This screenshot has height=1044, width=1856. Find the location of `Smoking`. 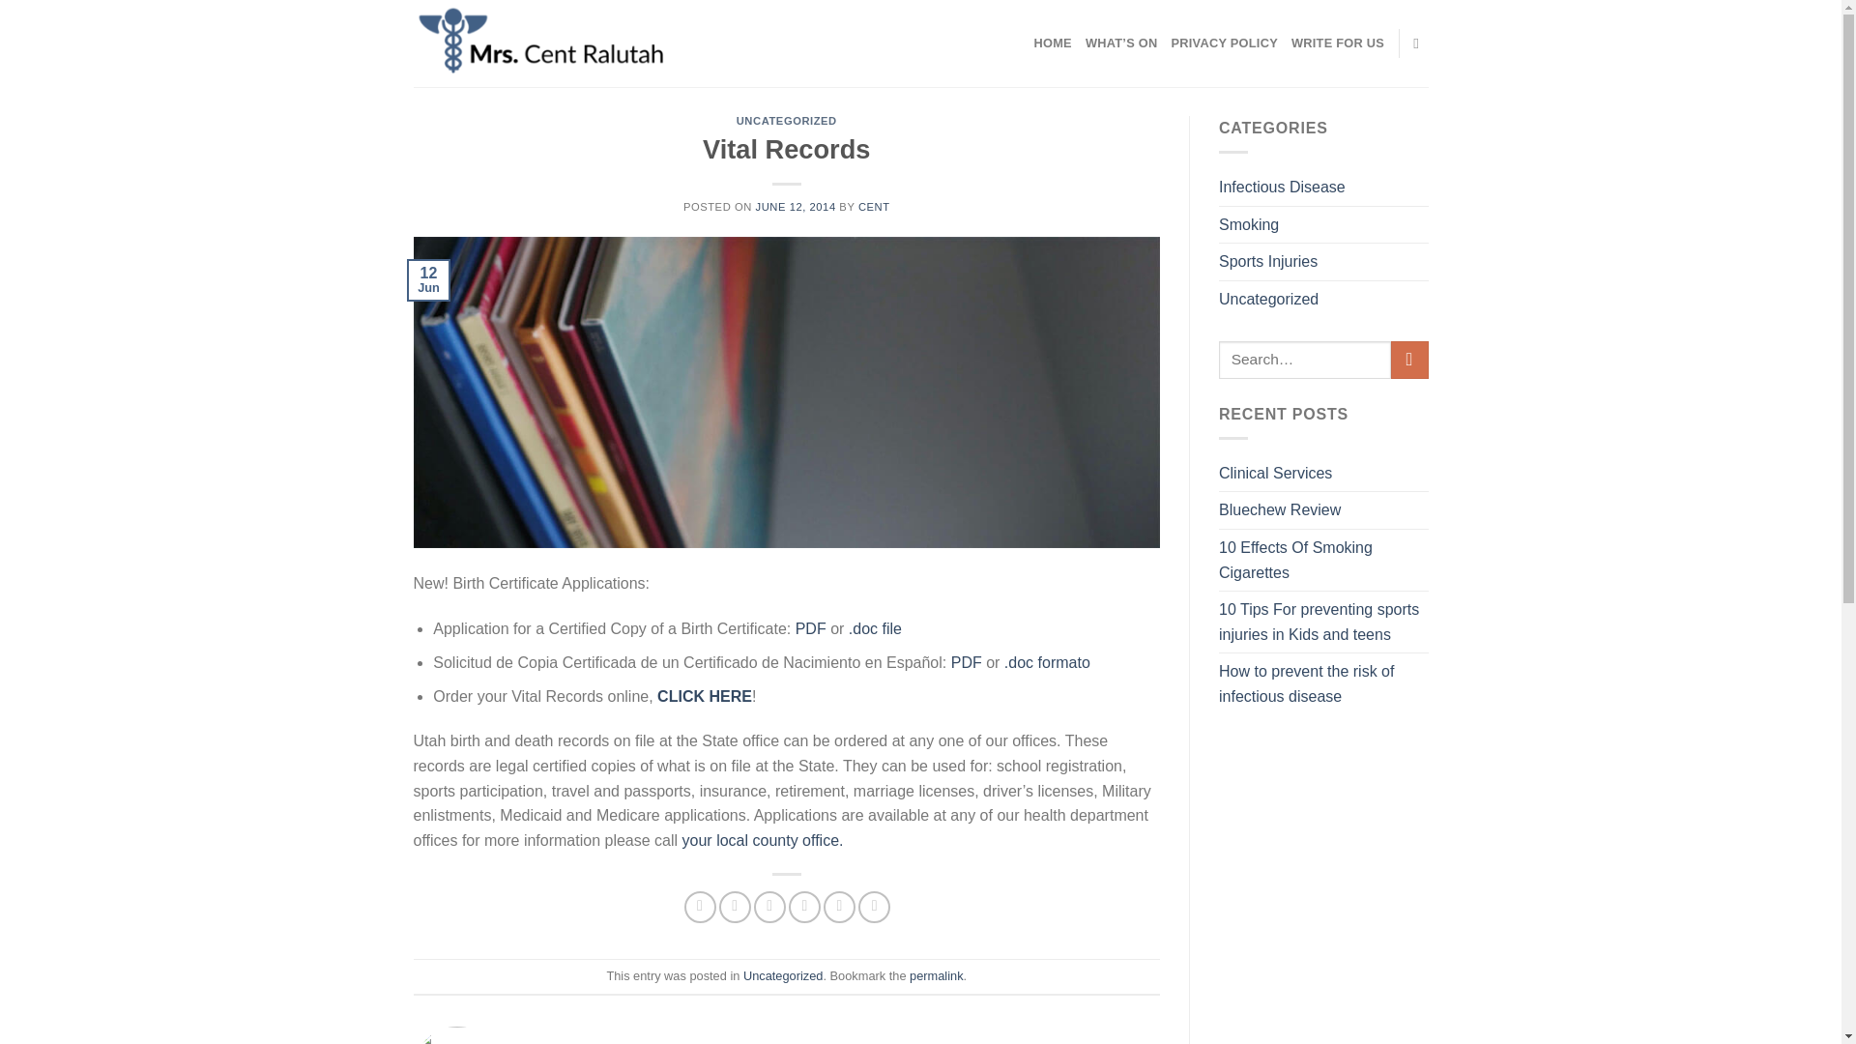

Smoking is located at coordinates (1249, 224).